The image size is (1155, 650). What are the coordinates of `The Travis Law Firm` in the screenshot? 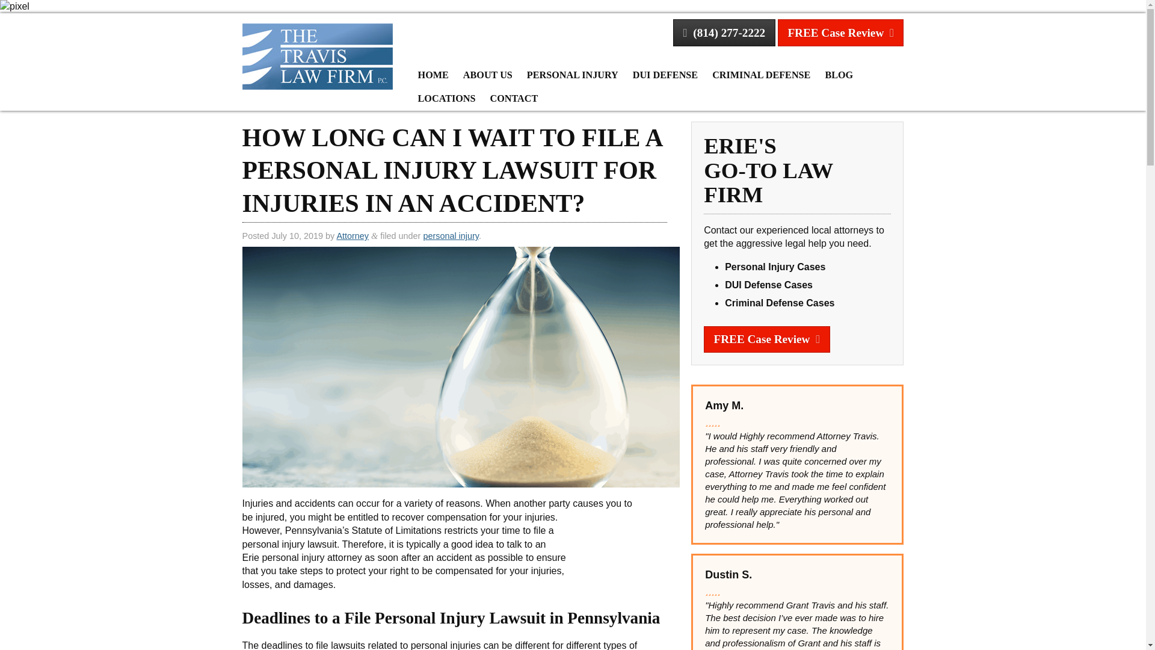 It's located at (318, 55).